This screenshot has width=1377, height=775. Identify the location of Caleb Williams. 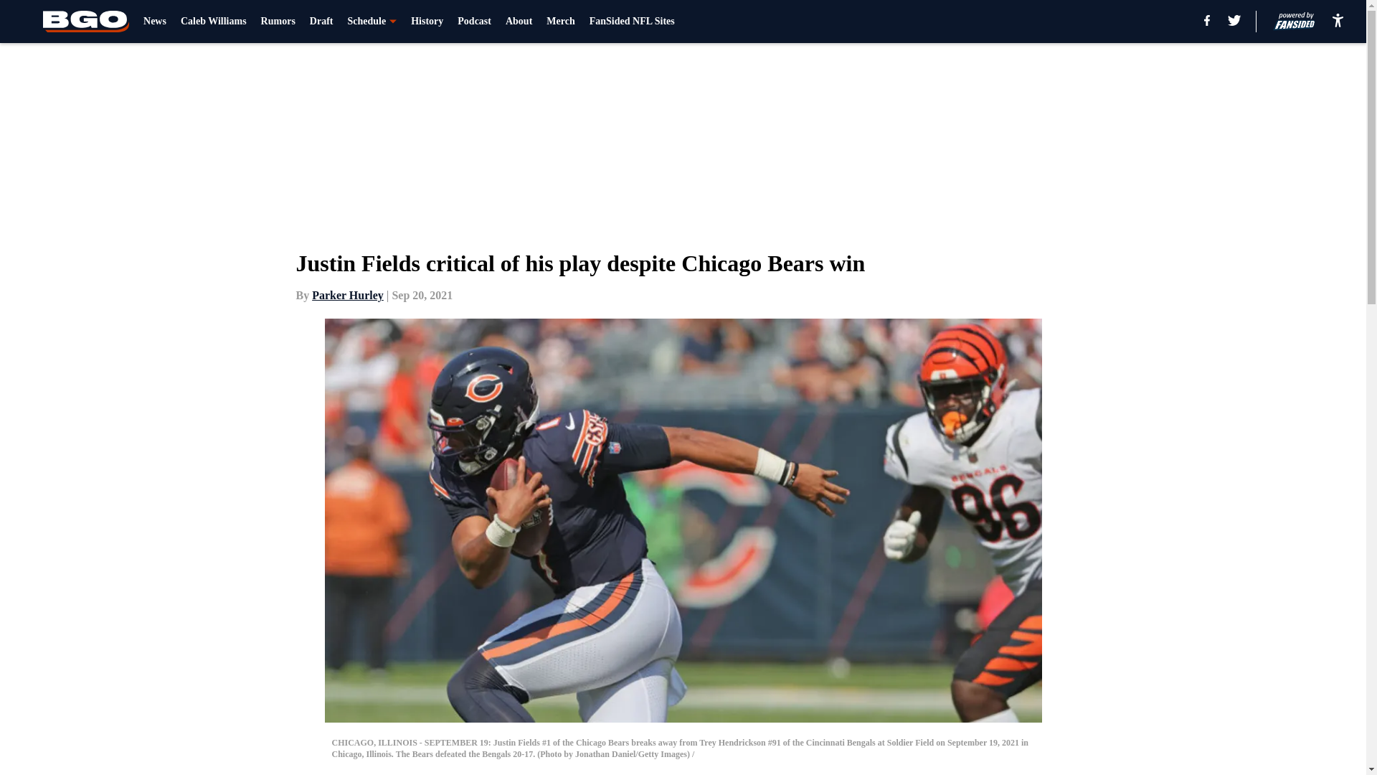
(213, 22).